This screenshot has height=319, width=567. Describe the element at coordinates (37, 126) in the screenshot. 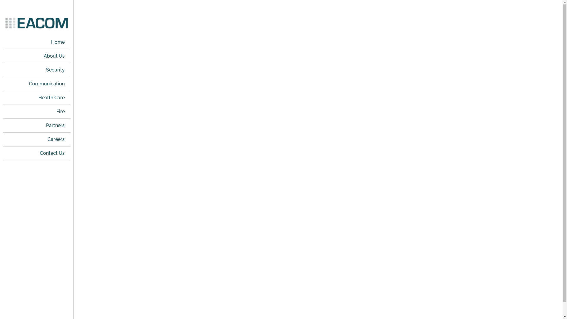

I see `Partners` at that location.